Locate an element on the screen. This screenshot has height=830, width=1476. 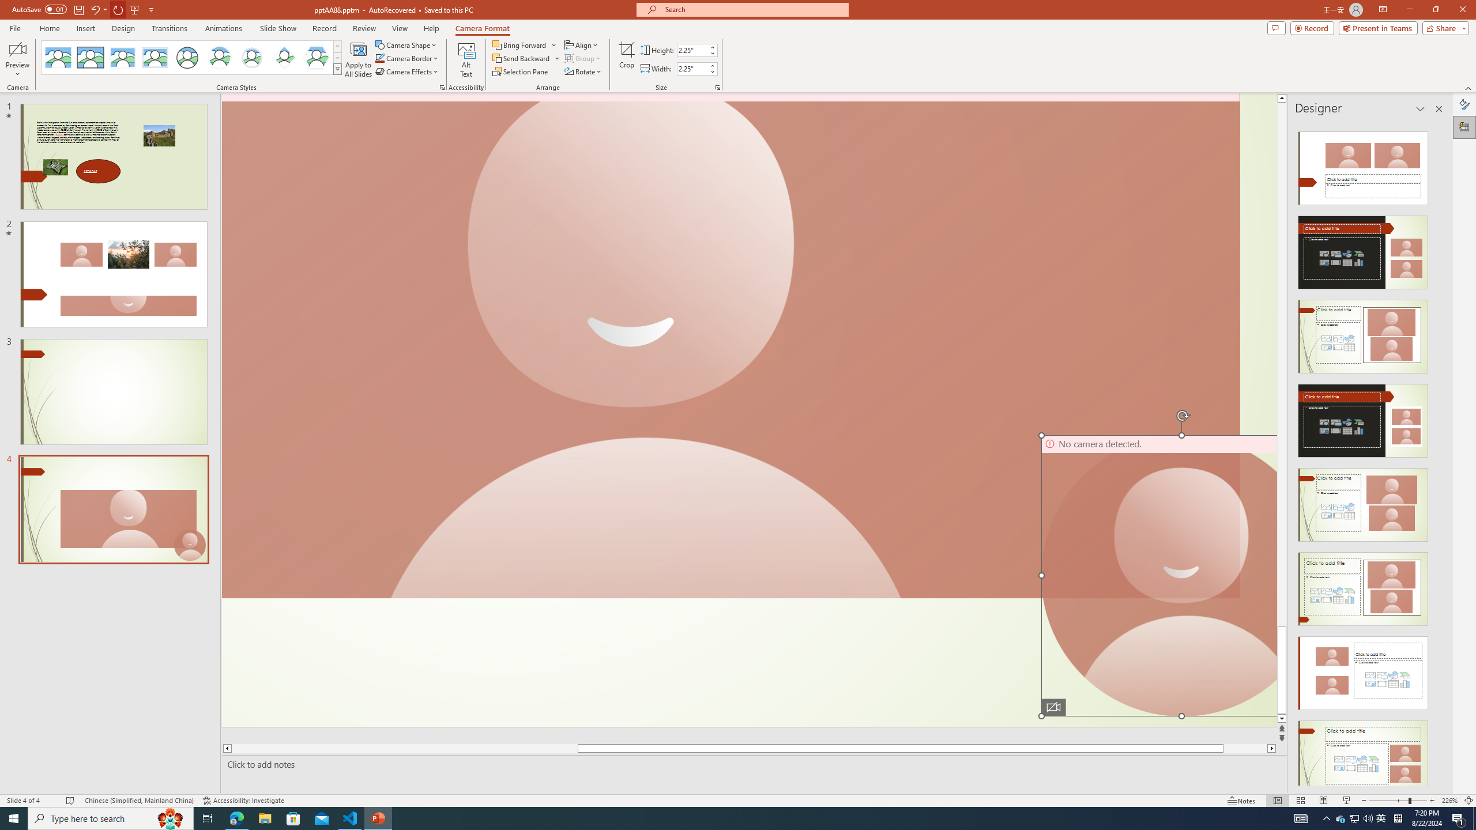
Send Backward is located at coordinates (521, 58).